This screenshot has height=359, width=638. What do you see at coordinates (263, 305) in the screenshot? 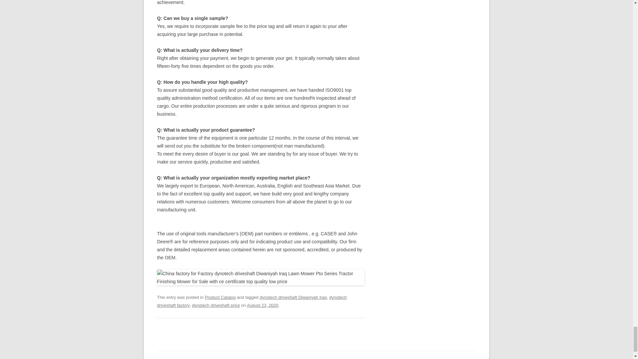
I see `August 23, 2020` at bounding box center [263, 305].